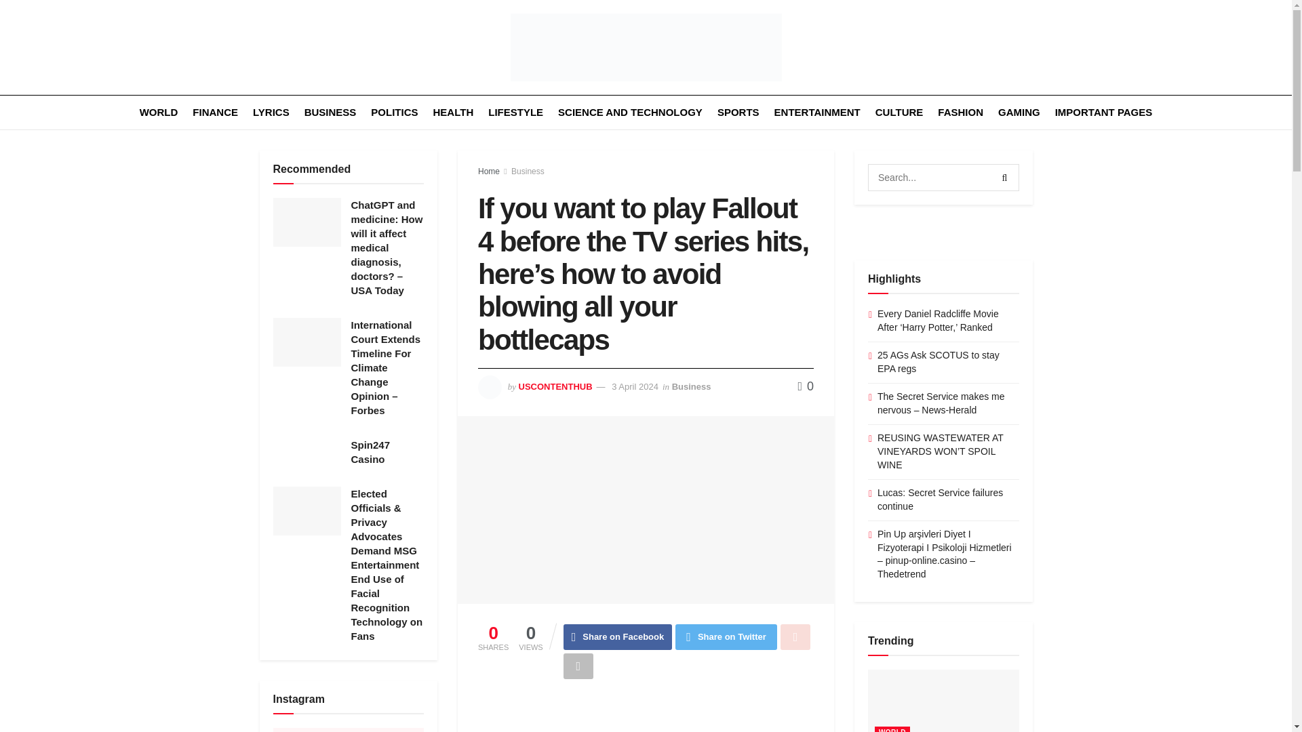 This screenshot has height=732, width=1302. I want to click on GAMING, so click(1019, 113).